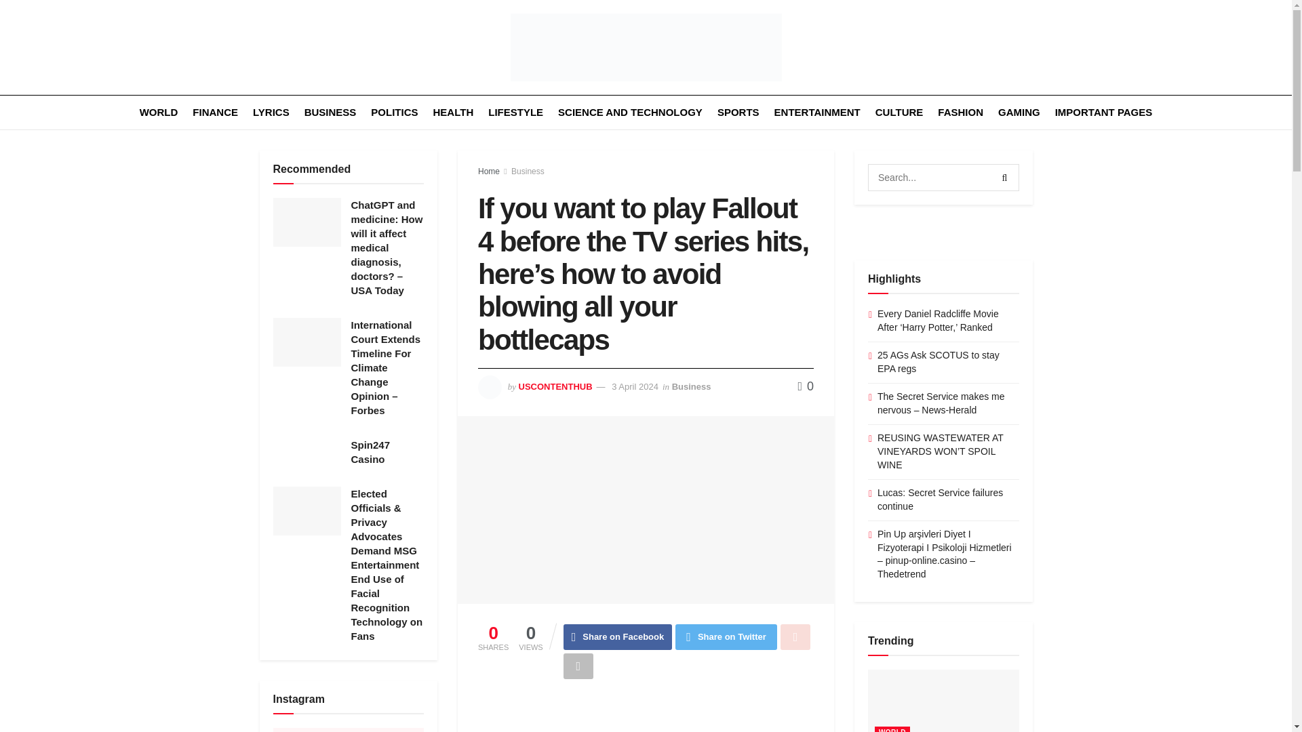 This screenshot has height=732, width=1302. I want to click on GAMING, so click(1019, 113).